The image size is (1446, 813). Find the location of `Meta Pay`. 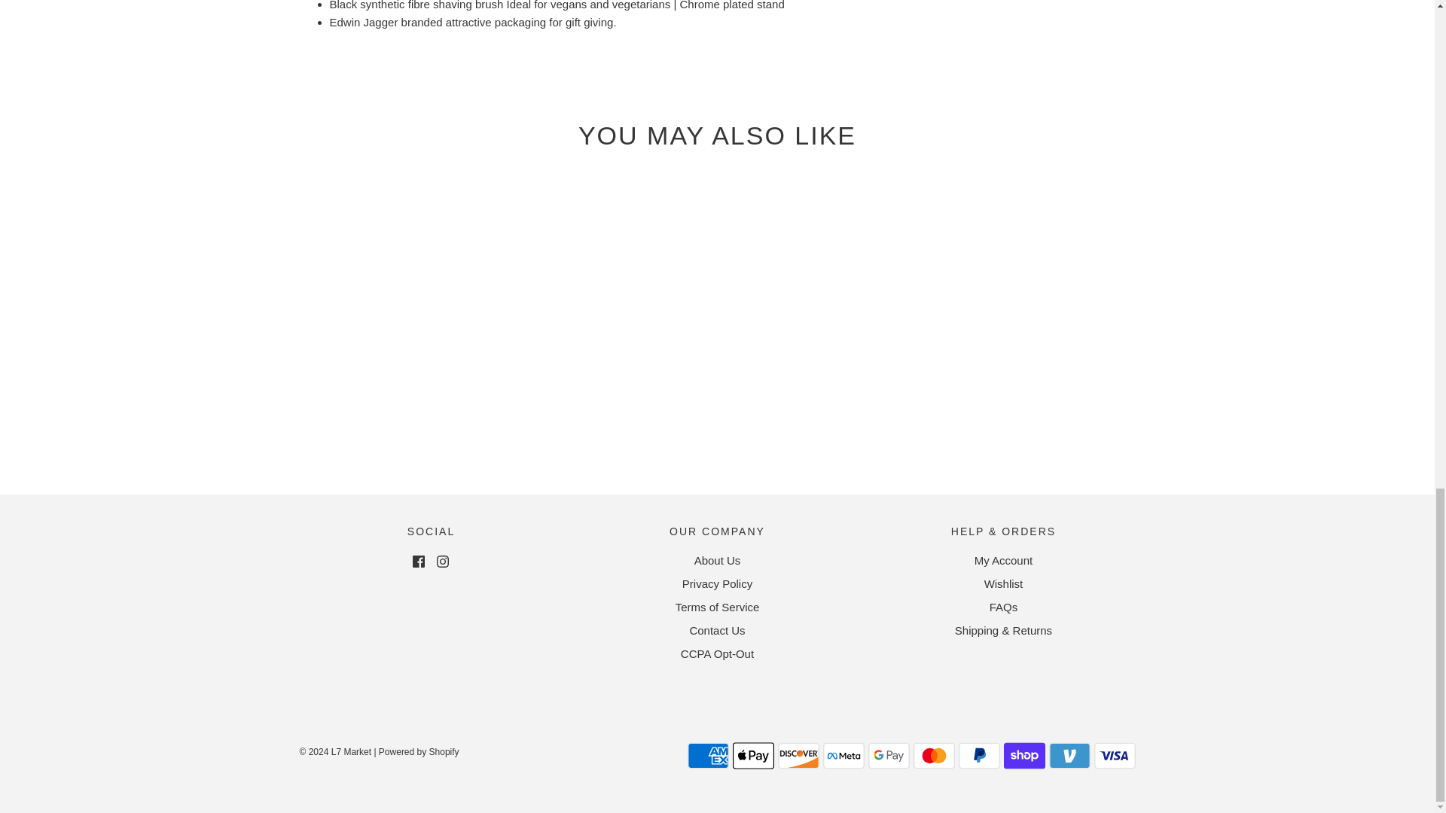

Meta Pay is located at coordinates (843, 755).